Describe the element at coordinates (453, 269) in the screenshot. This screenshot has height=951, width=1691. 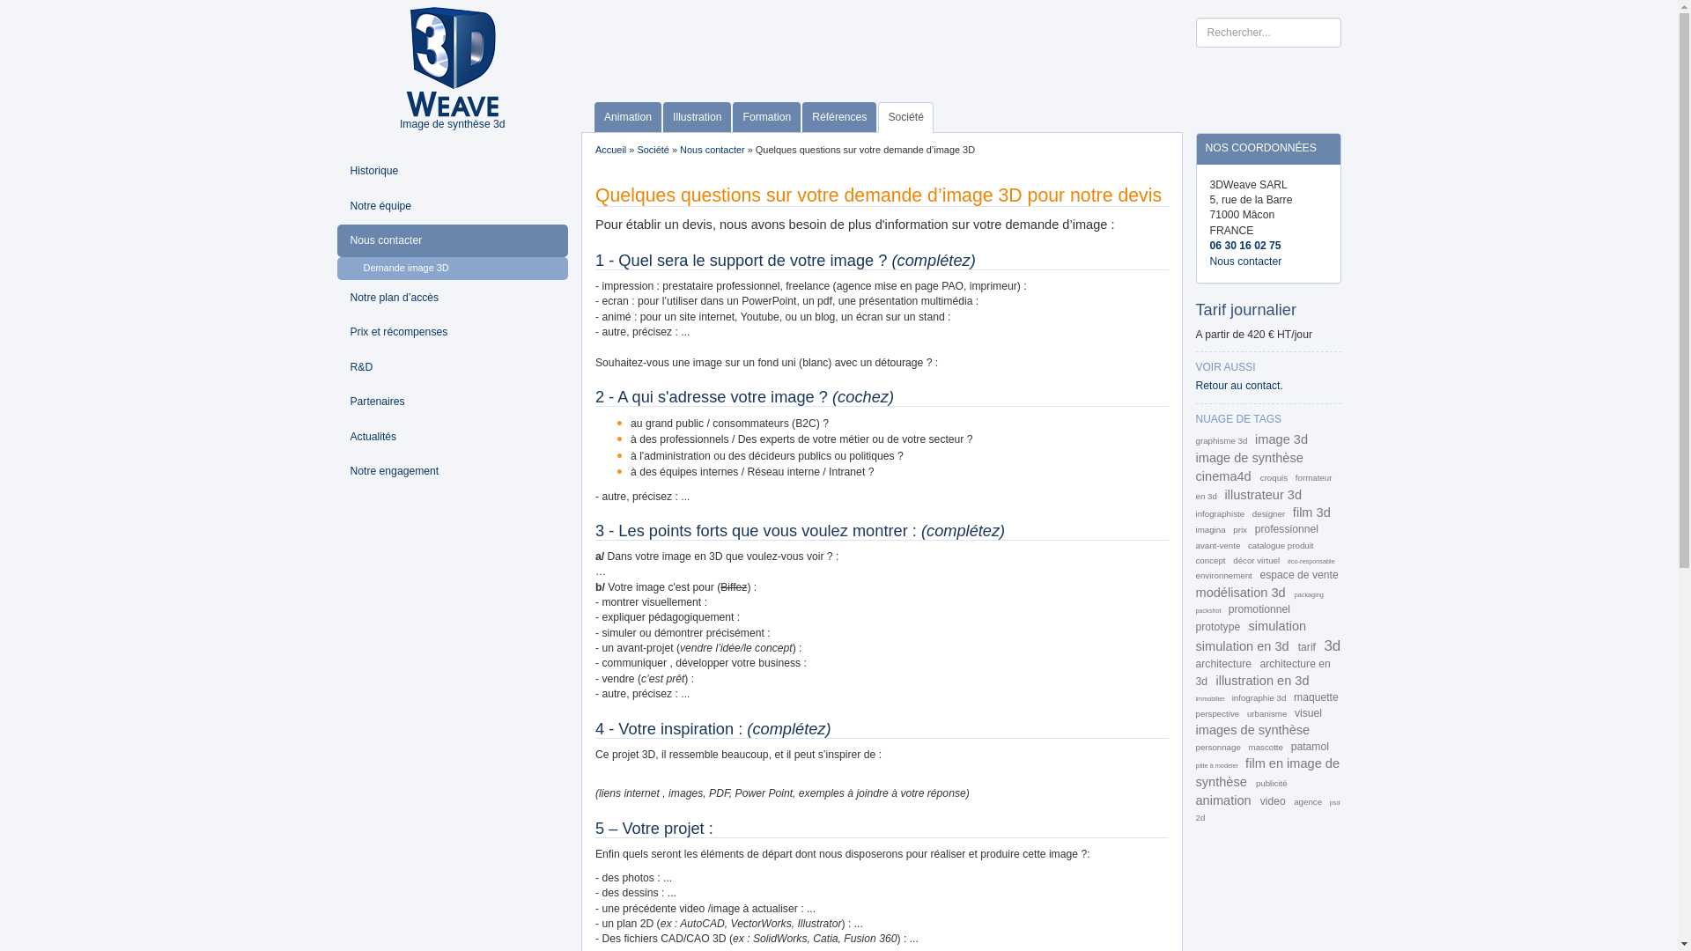
I see `Demande image 3D` at that location.